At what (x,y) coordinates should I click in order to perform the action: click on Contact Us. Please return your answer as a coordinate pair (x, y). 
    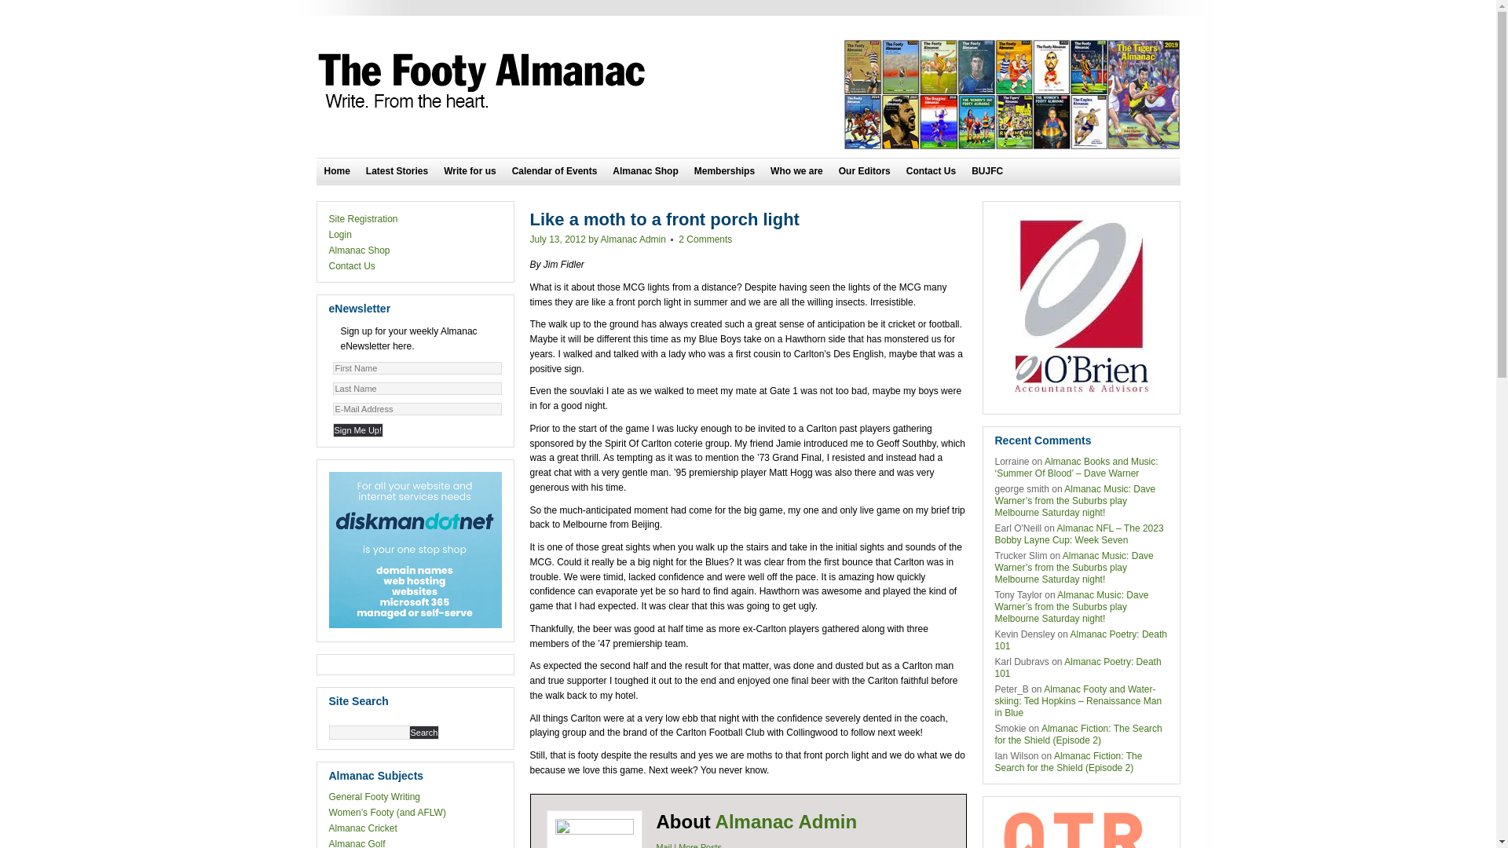
    Looking at the image, I should click on (932, 171).